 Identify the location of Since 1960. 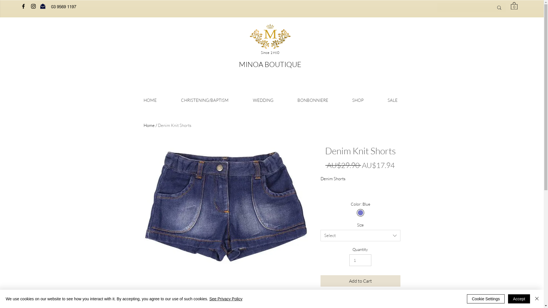
(270, 53).